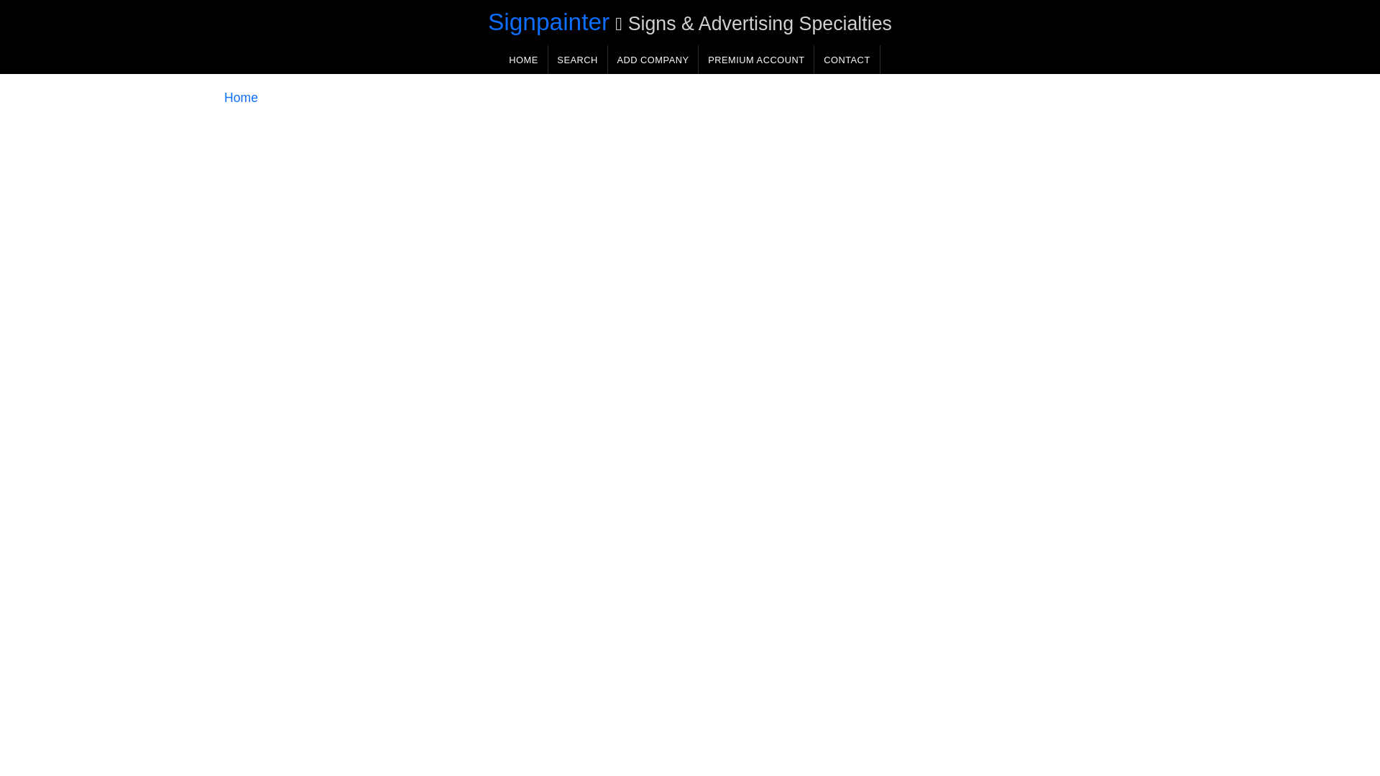  Describe the element at coordinates (756, 59) in the screenshot. I see `PREMIUM ACCOUNT` at that location.